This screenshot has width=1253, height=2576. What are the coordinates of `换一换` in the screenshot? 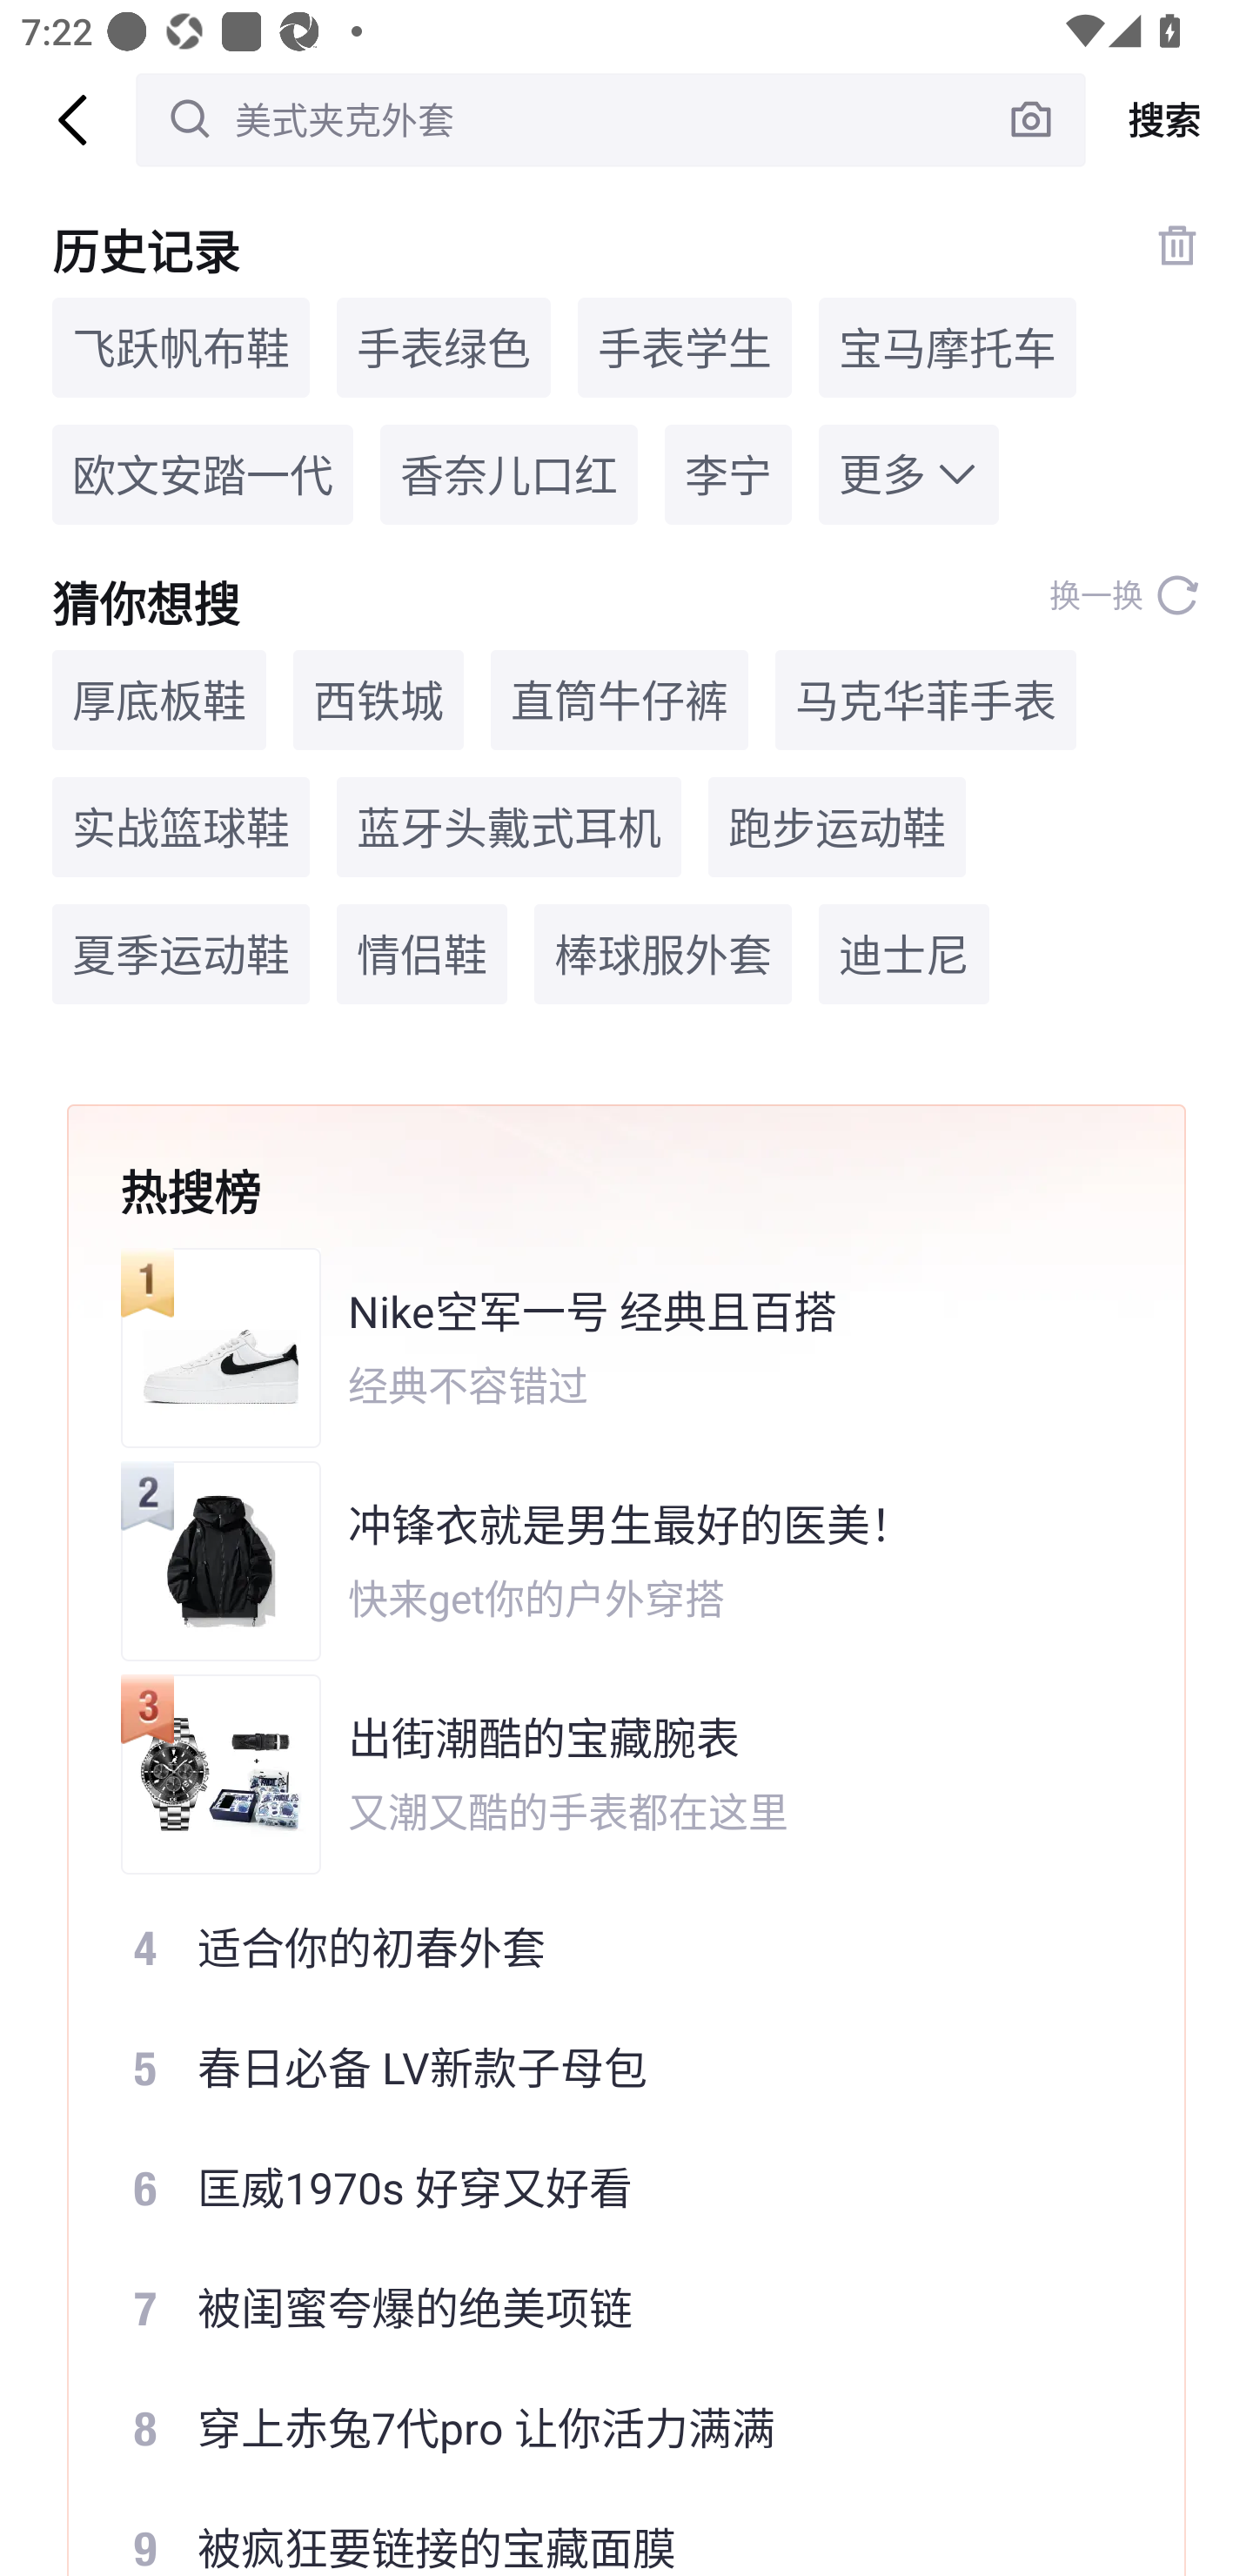 It's located at (1124, 595).